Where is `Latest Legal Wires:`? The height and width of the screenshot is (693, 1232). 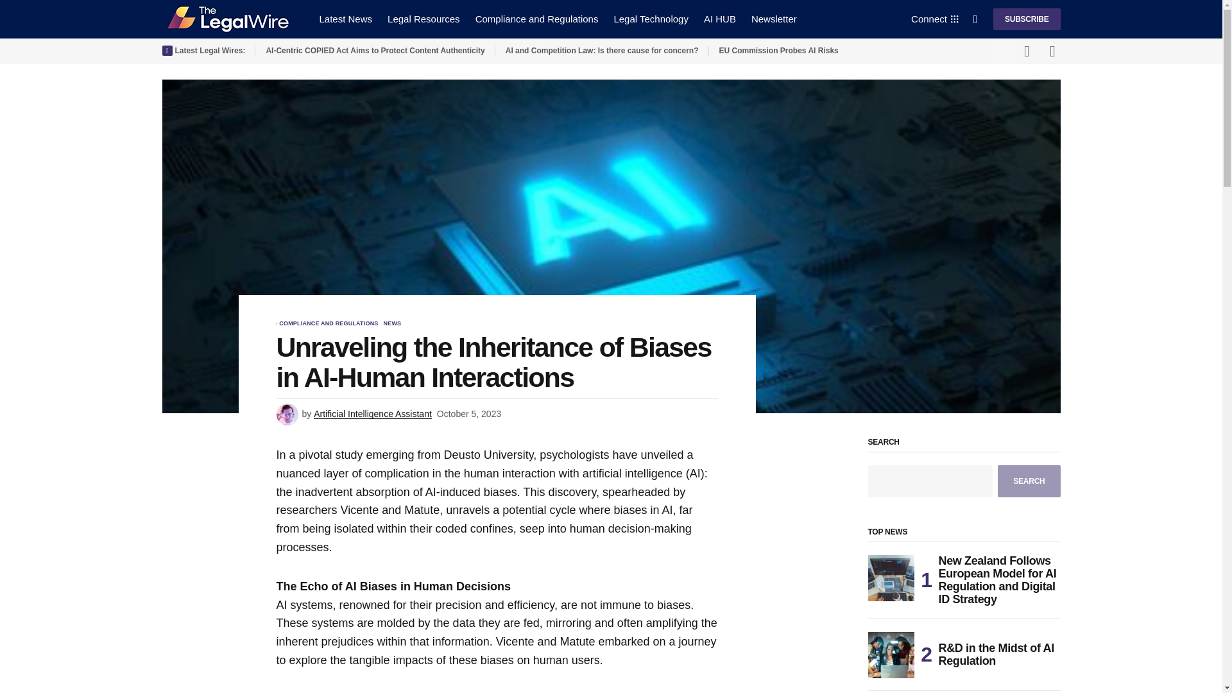 Latest Legal Wires: is located at coordinates (203, 51).